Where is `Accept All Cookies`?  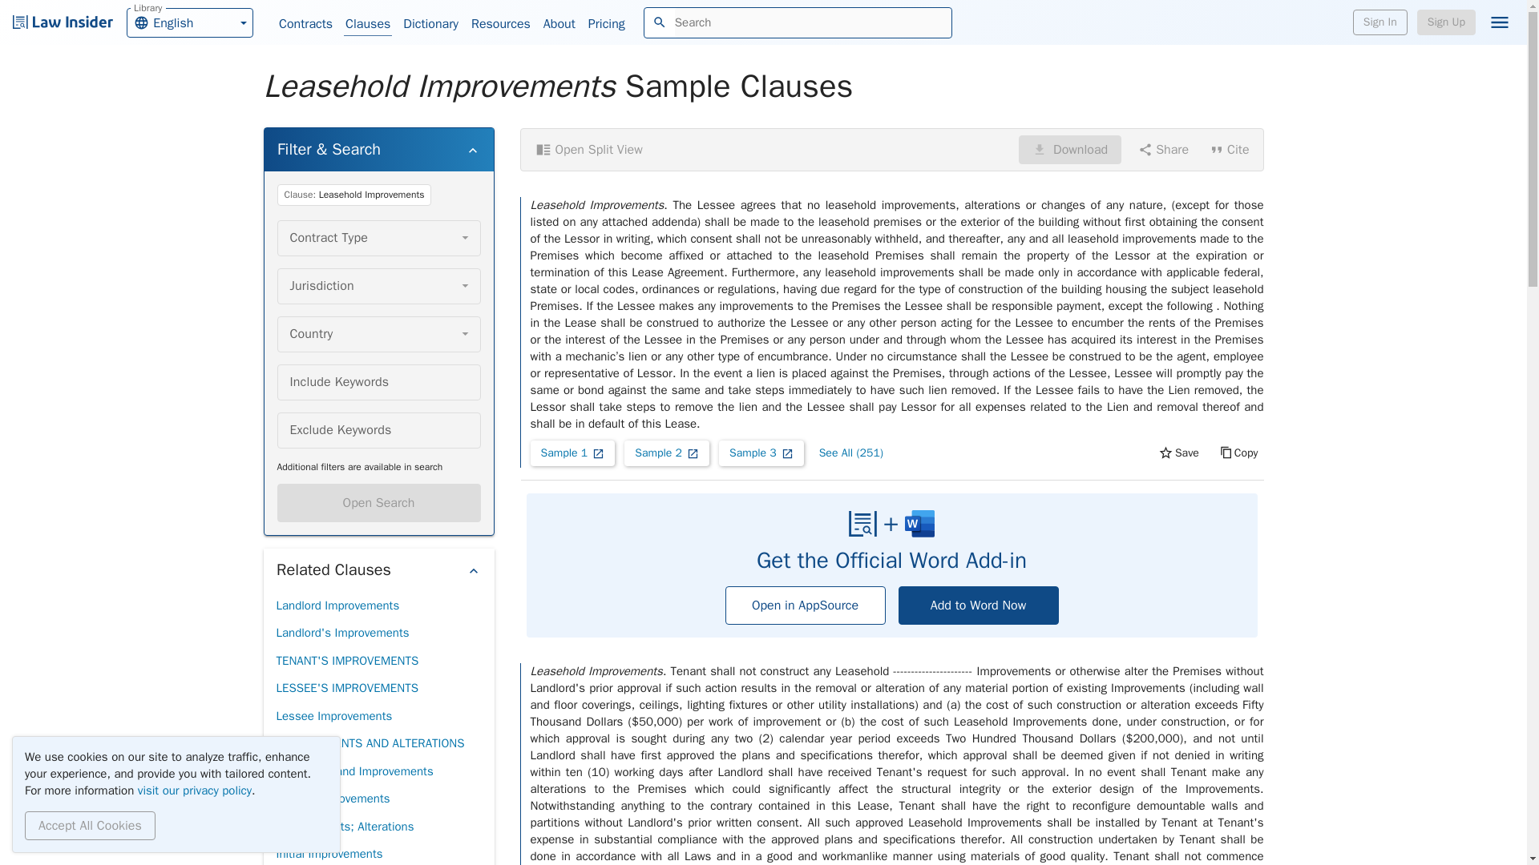
Accept All Cookies is located at coordinates (1446, 22).